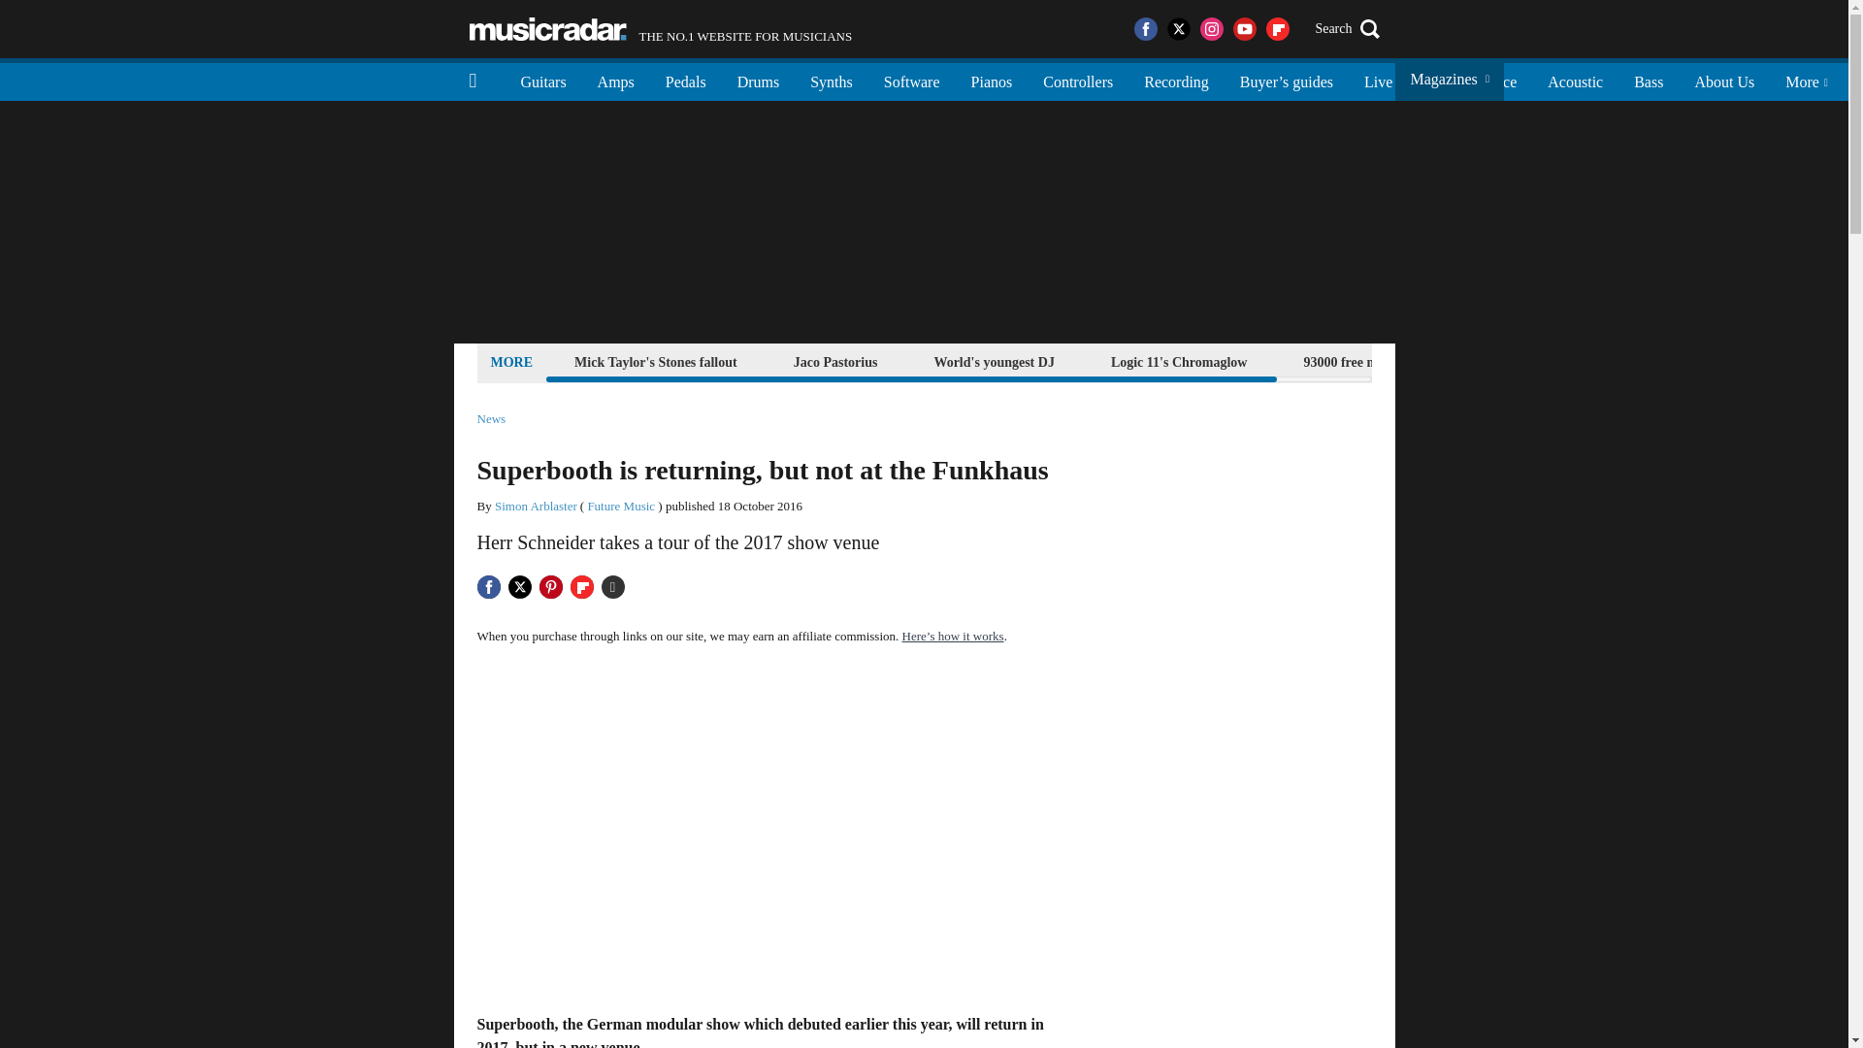 The width and height of the screenshot is (1863, 1048). What do you see at coordinates (911, 80) in the screenshot?
I see `Software` at bounding box center [911, 80].